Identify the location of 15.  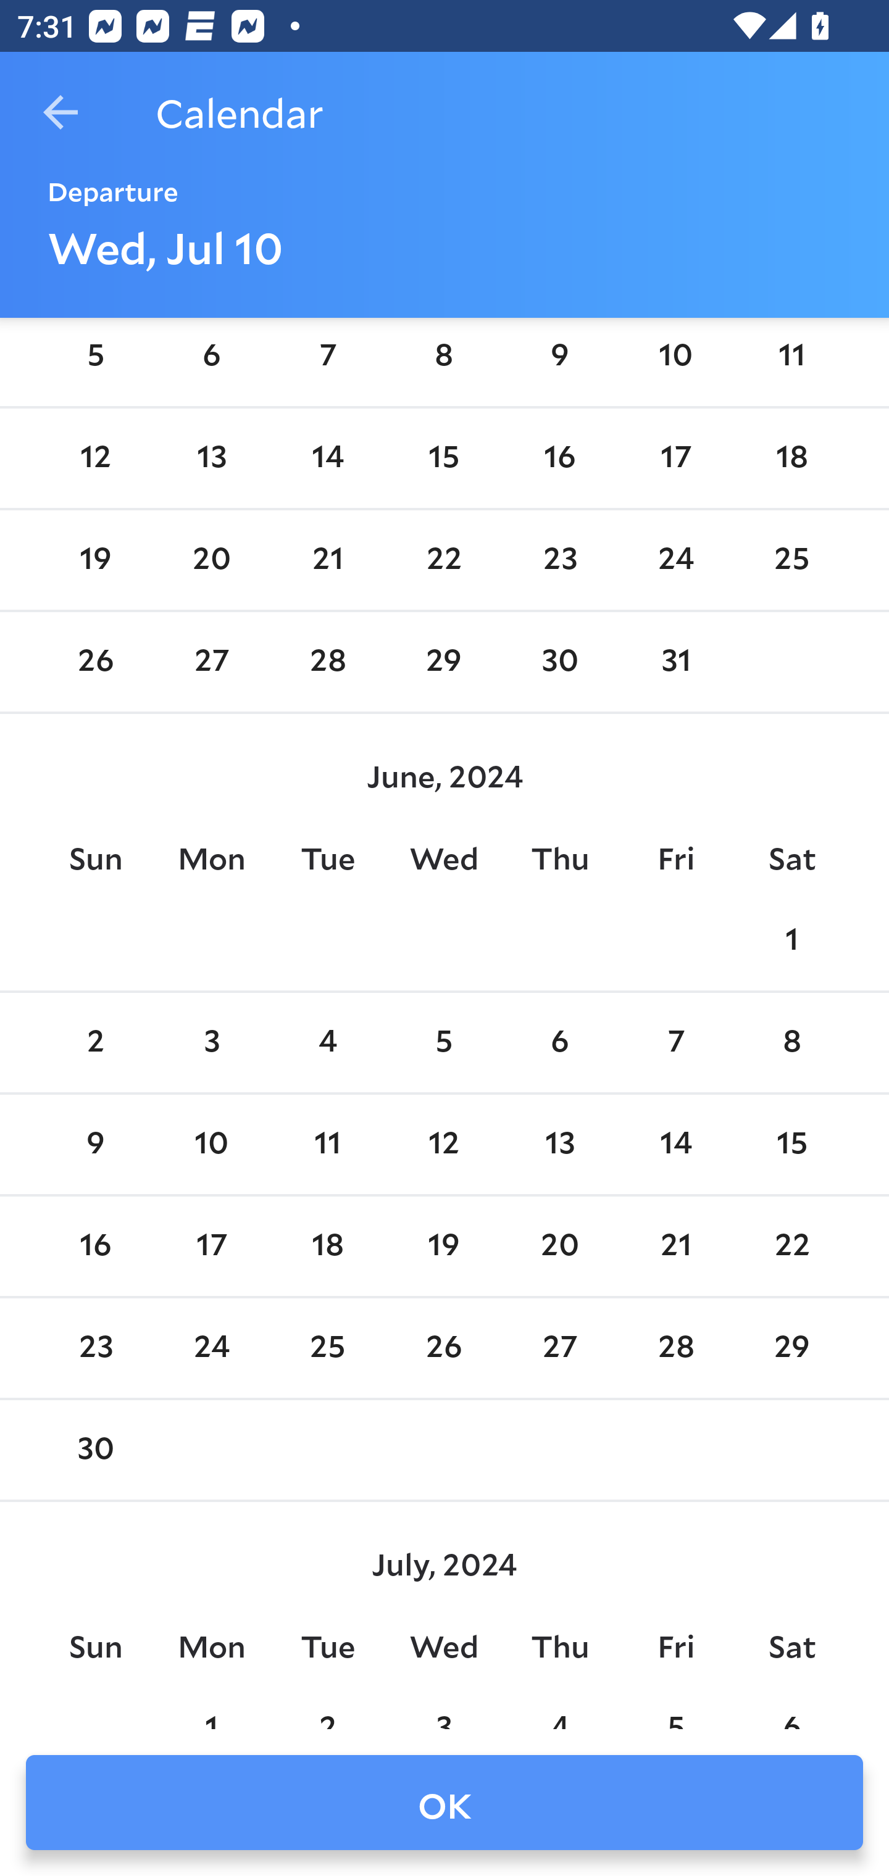
(791, 1144).